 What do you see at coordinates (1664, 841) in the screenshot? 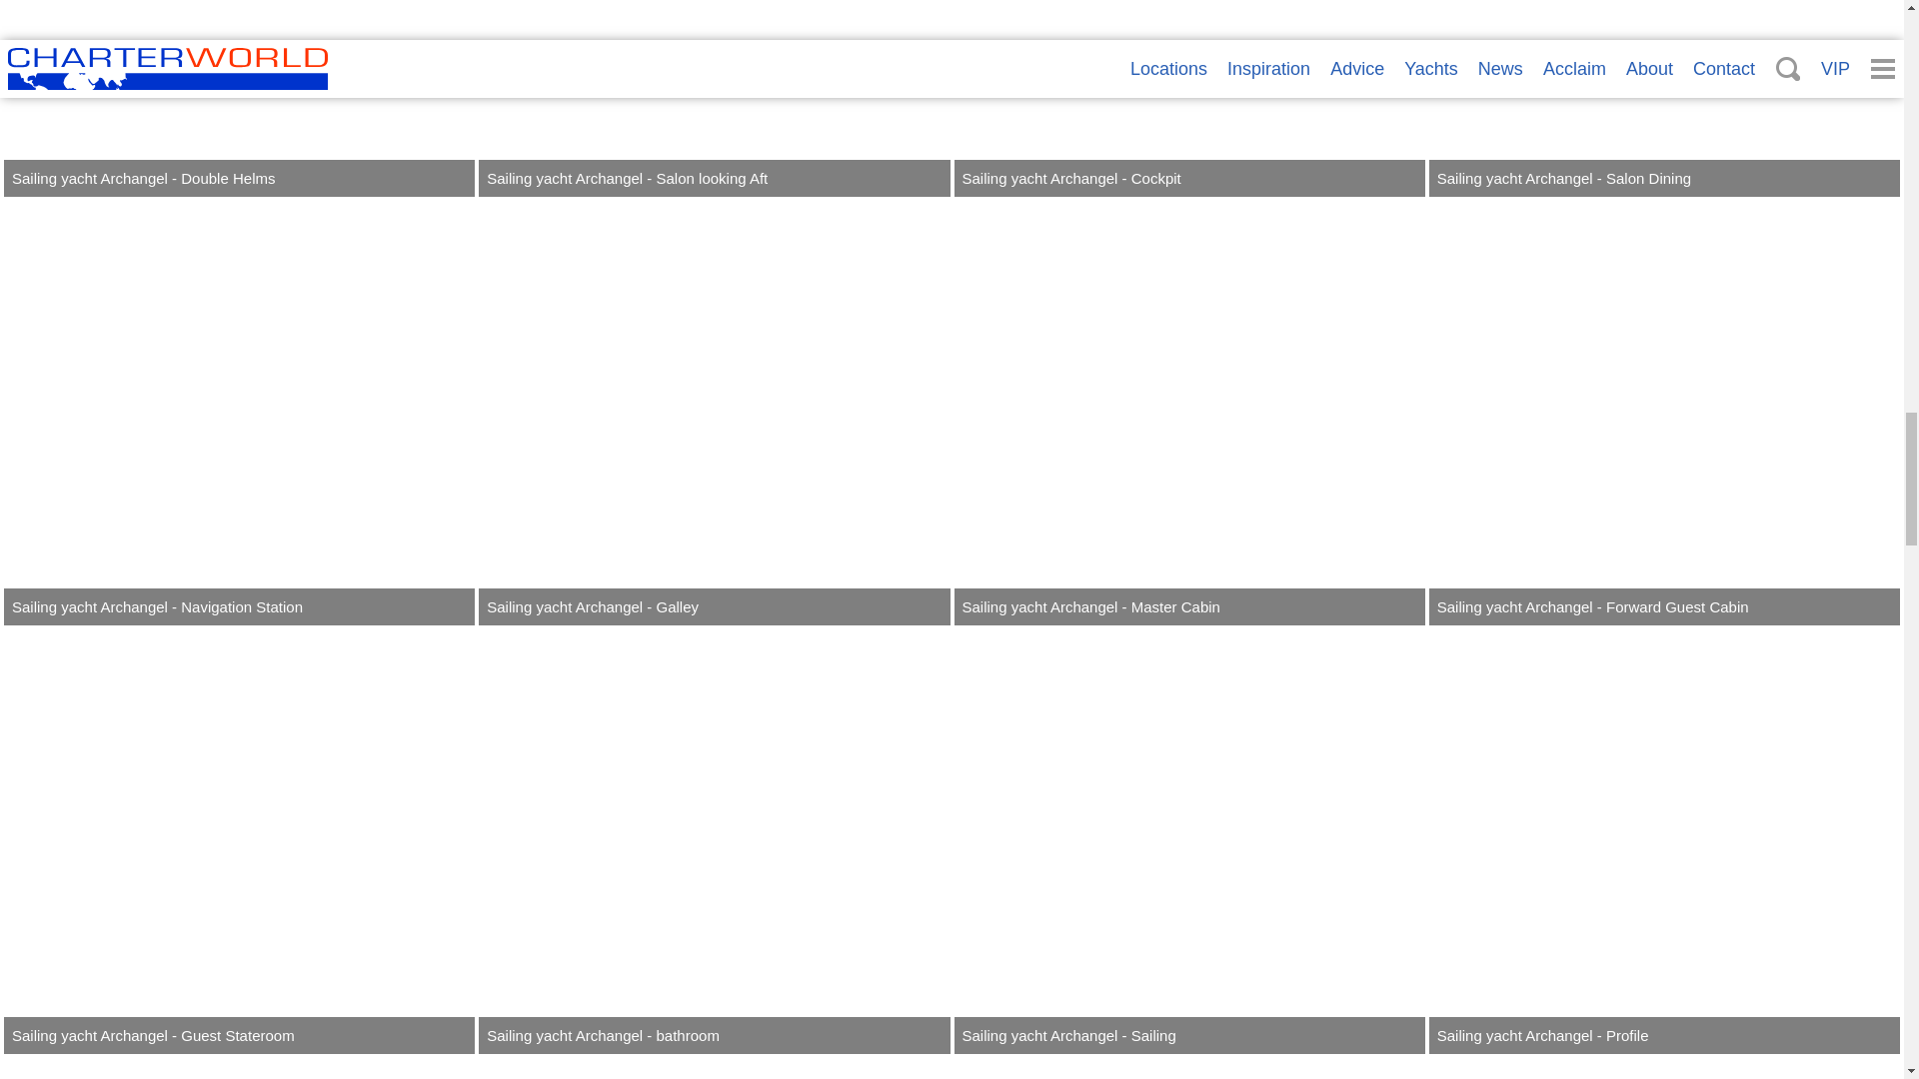
I see `Sailing yacht Archangel -  Profile` at bounding box center [1664, 841].